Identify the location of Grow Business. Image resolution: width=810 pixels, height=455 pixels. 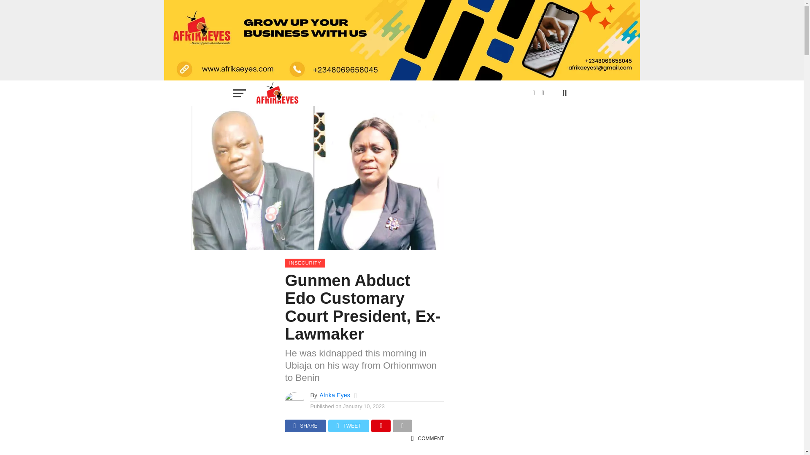
(402, 40).